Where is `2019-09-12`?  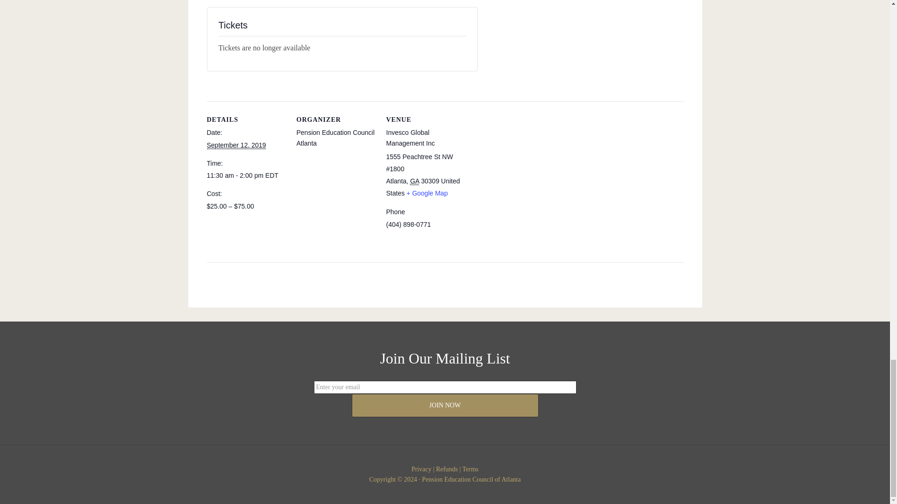 2019-09-12 is located at coordinates (246, 175).